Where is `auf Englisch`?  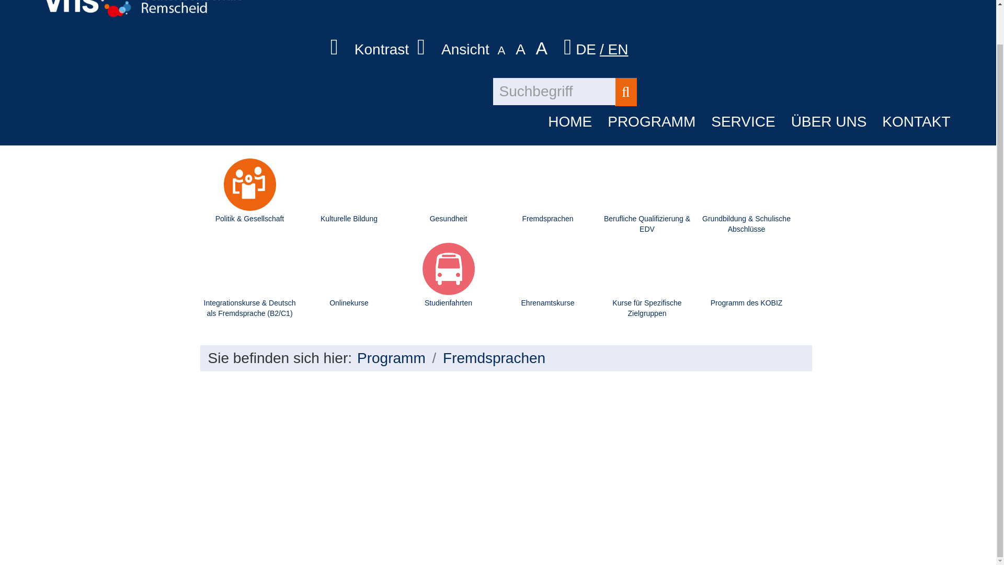
auf Englisch is located at coordinates (615, 49).